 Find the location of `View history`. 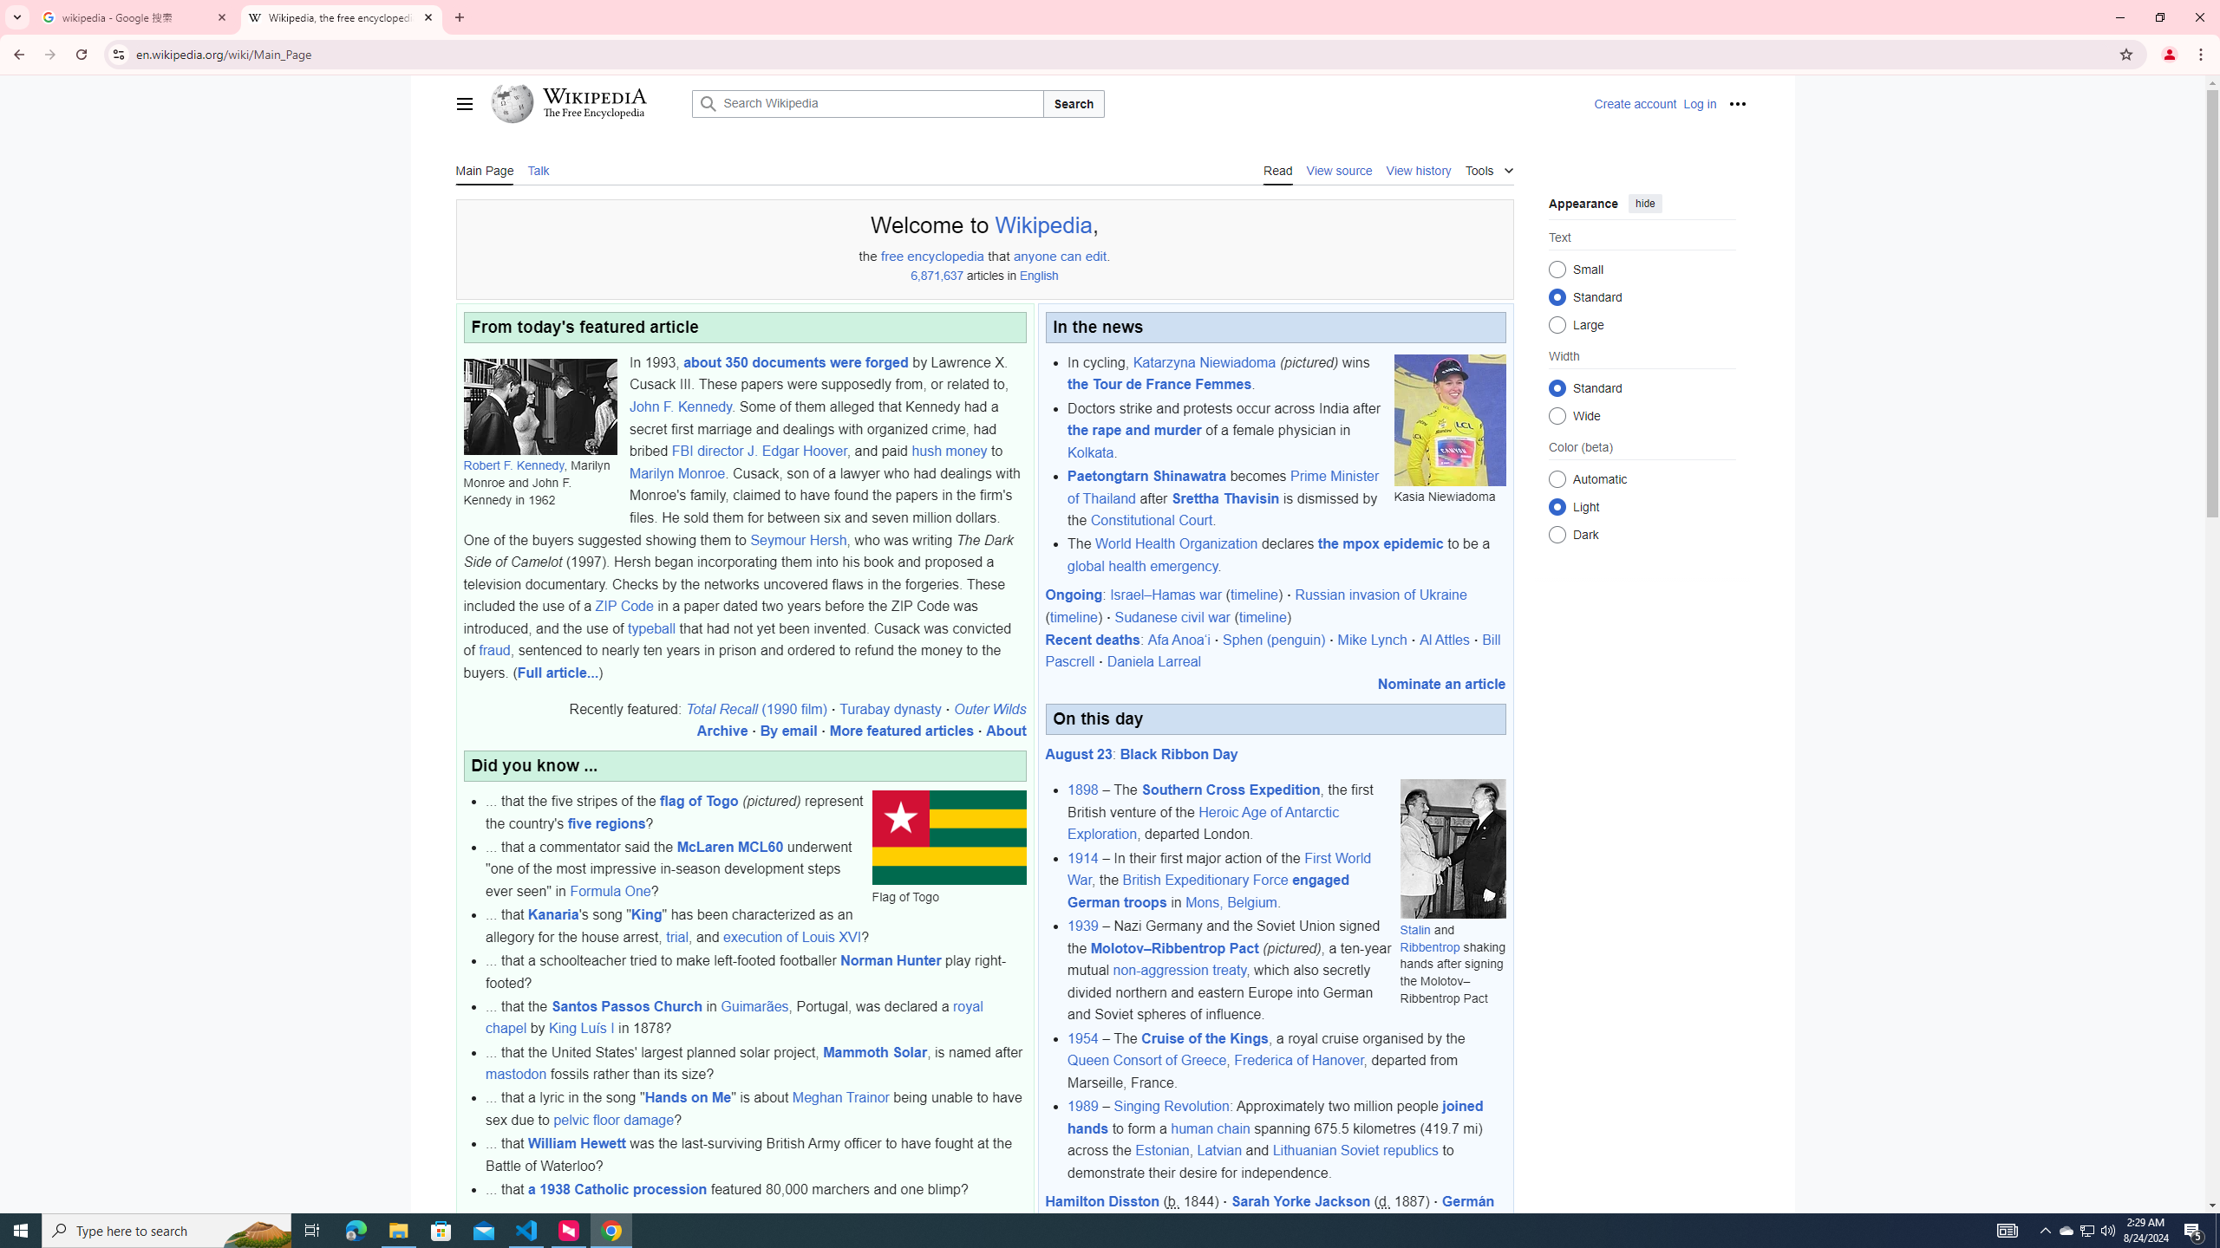

View history is located at coordinates (1419, 170).